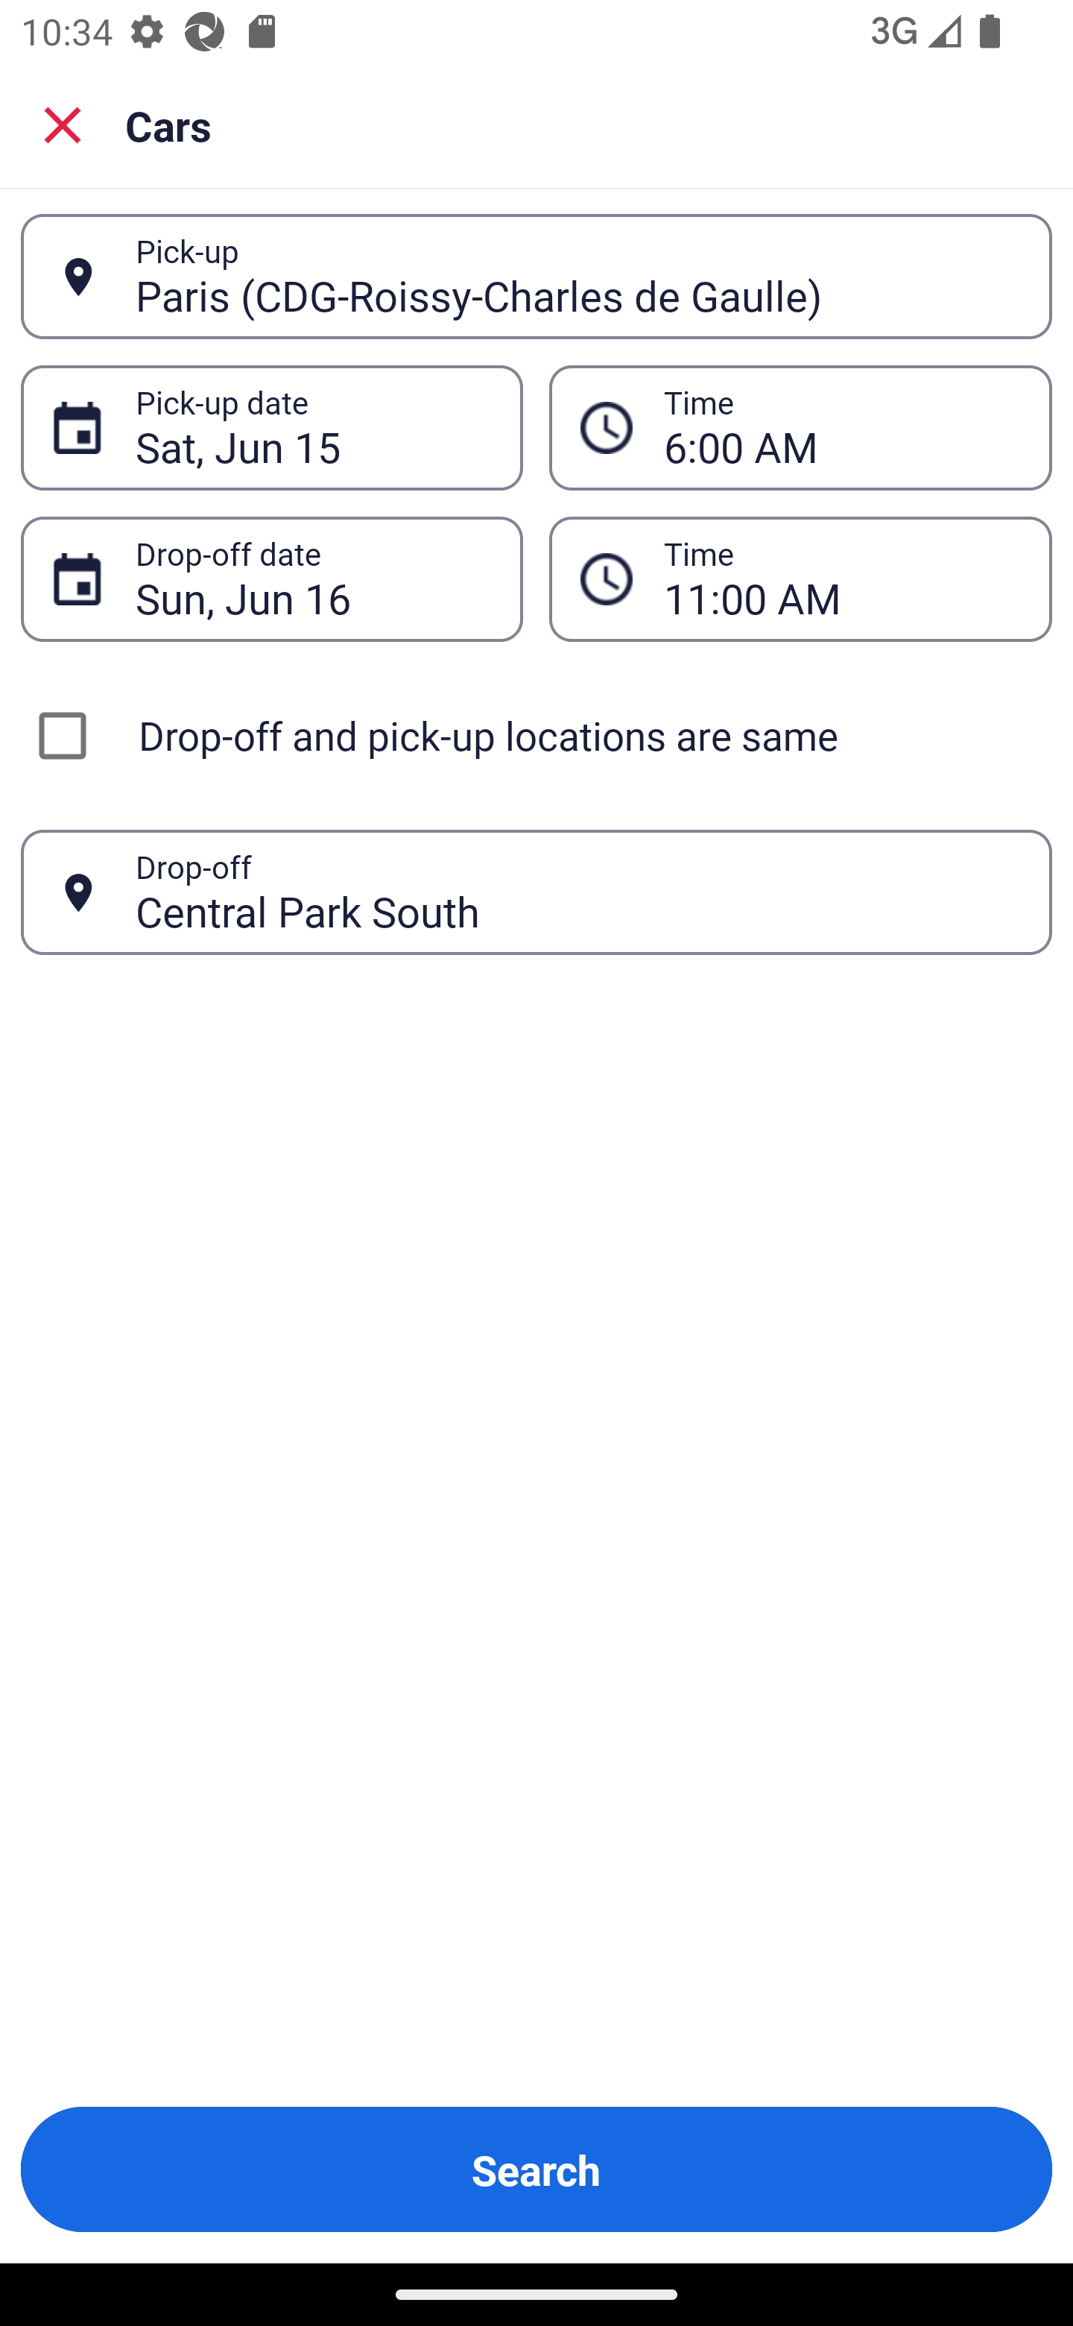 Image resolution: width=1073 pixels, height=2326 pixels. Describe the element at coordinates (800, 428) in the screenshot. I see `6:00 AM` at that location.